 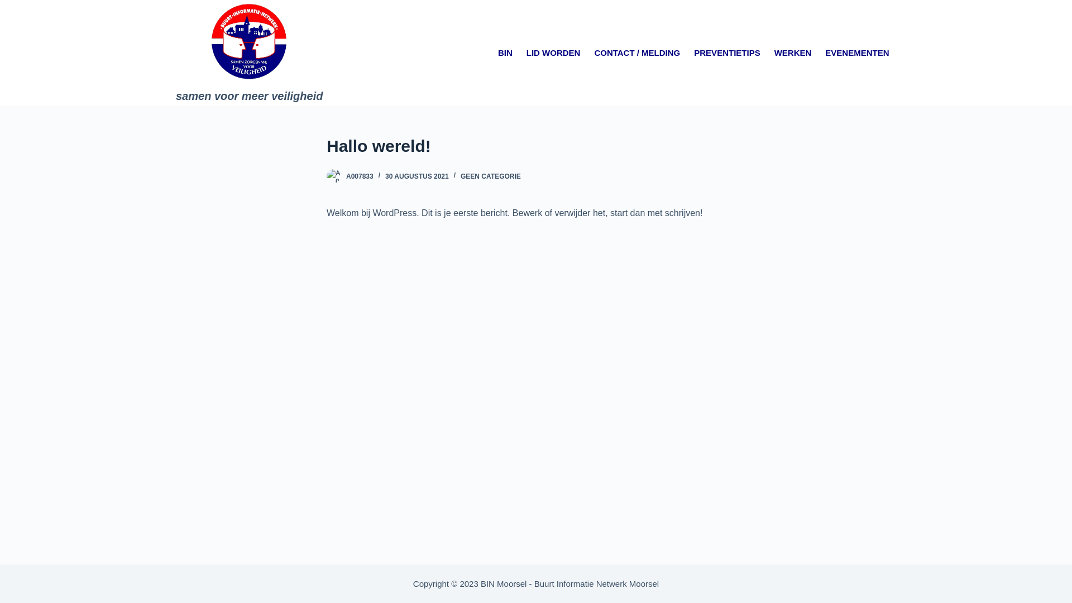 I want to click on LID WORDEN, so click(x=553, y=53).